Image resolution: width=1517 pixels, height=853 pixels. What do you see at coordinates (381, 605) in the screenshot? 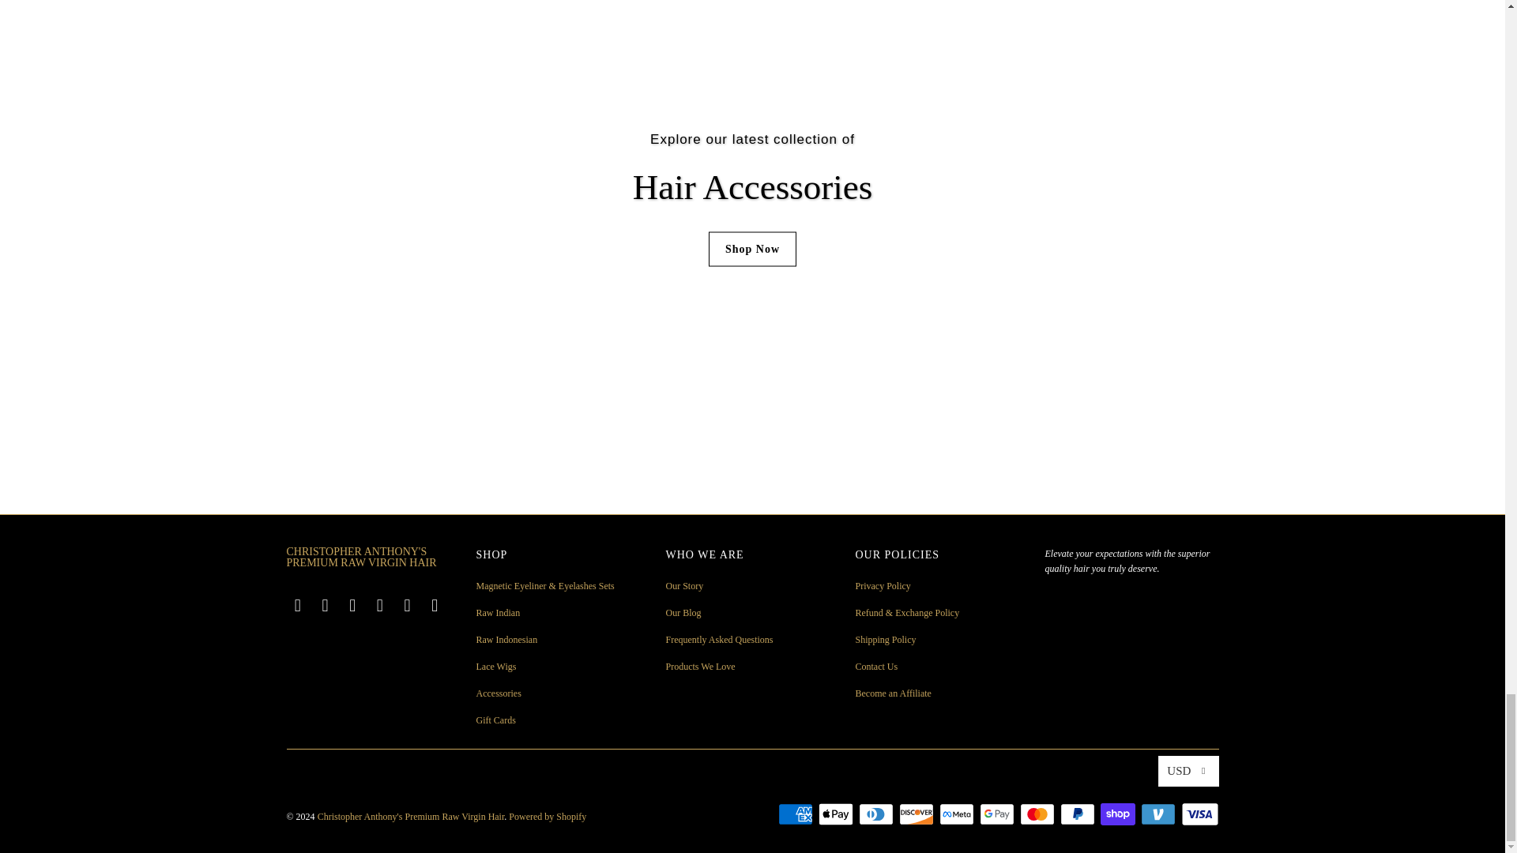
I see `Christopher Anthony's Premium Raw Virgin Hair on Pinterest` at bounding box center [381, 605].